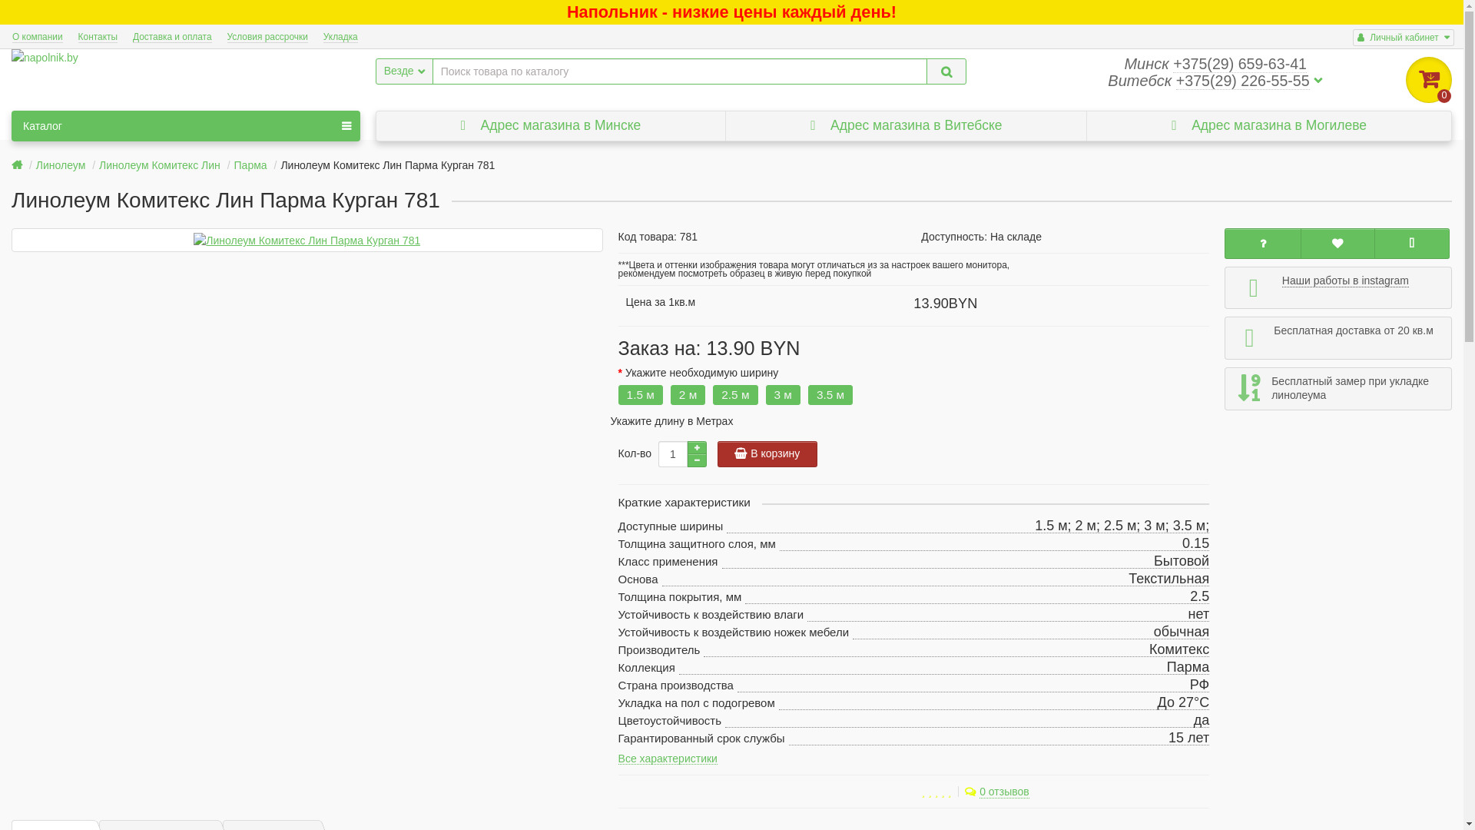  I want to click on napolnik.by, so click(45, 58).